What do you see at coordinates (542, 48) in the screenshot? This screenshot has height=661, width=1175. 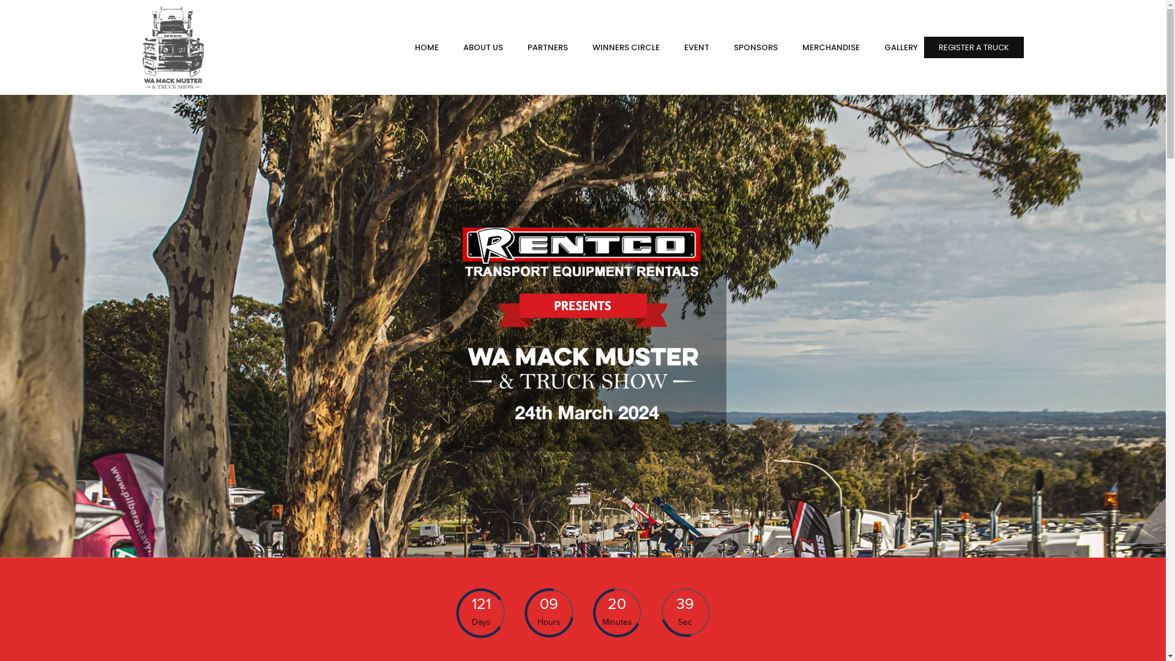 I see `PARTNERS` at bounding box center [542, 48].